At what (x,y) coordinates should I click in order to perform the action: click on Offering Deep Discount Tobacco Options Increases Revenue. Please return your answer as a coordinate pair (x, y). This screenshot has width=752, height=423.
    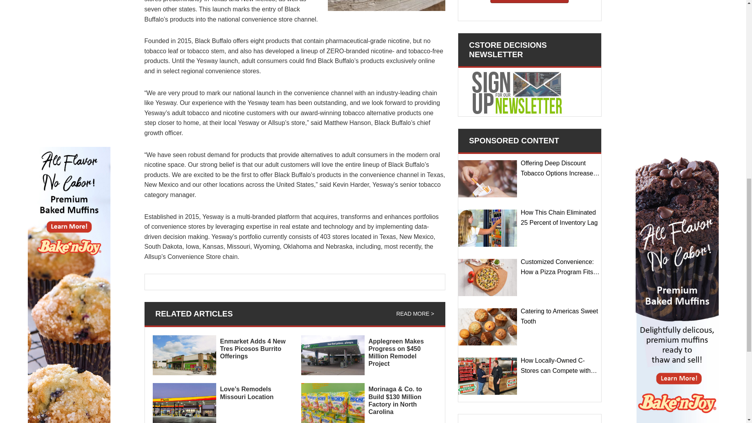
    Looking at the image, I should click on (487, 179).